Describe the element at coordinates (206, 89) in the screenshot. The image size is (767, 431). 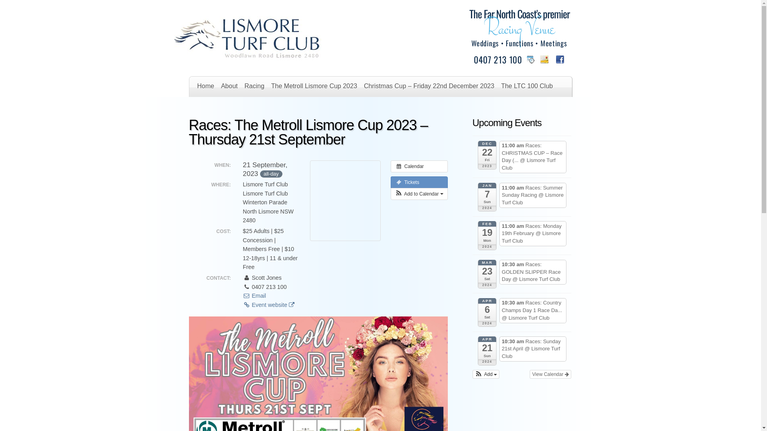
I see `Home` at that location.